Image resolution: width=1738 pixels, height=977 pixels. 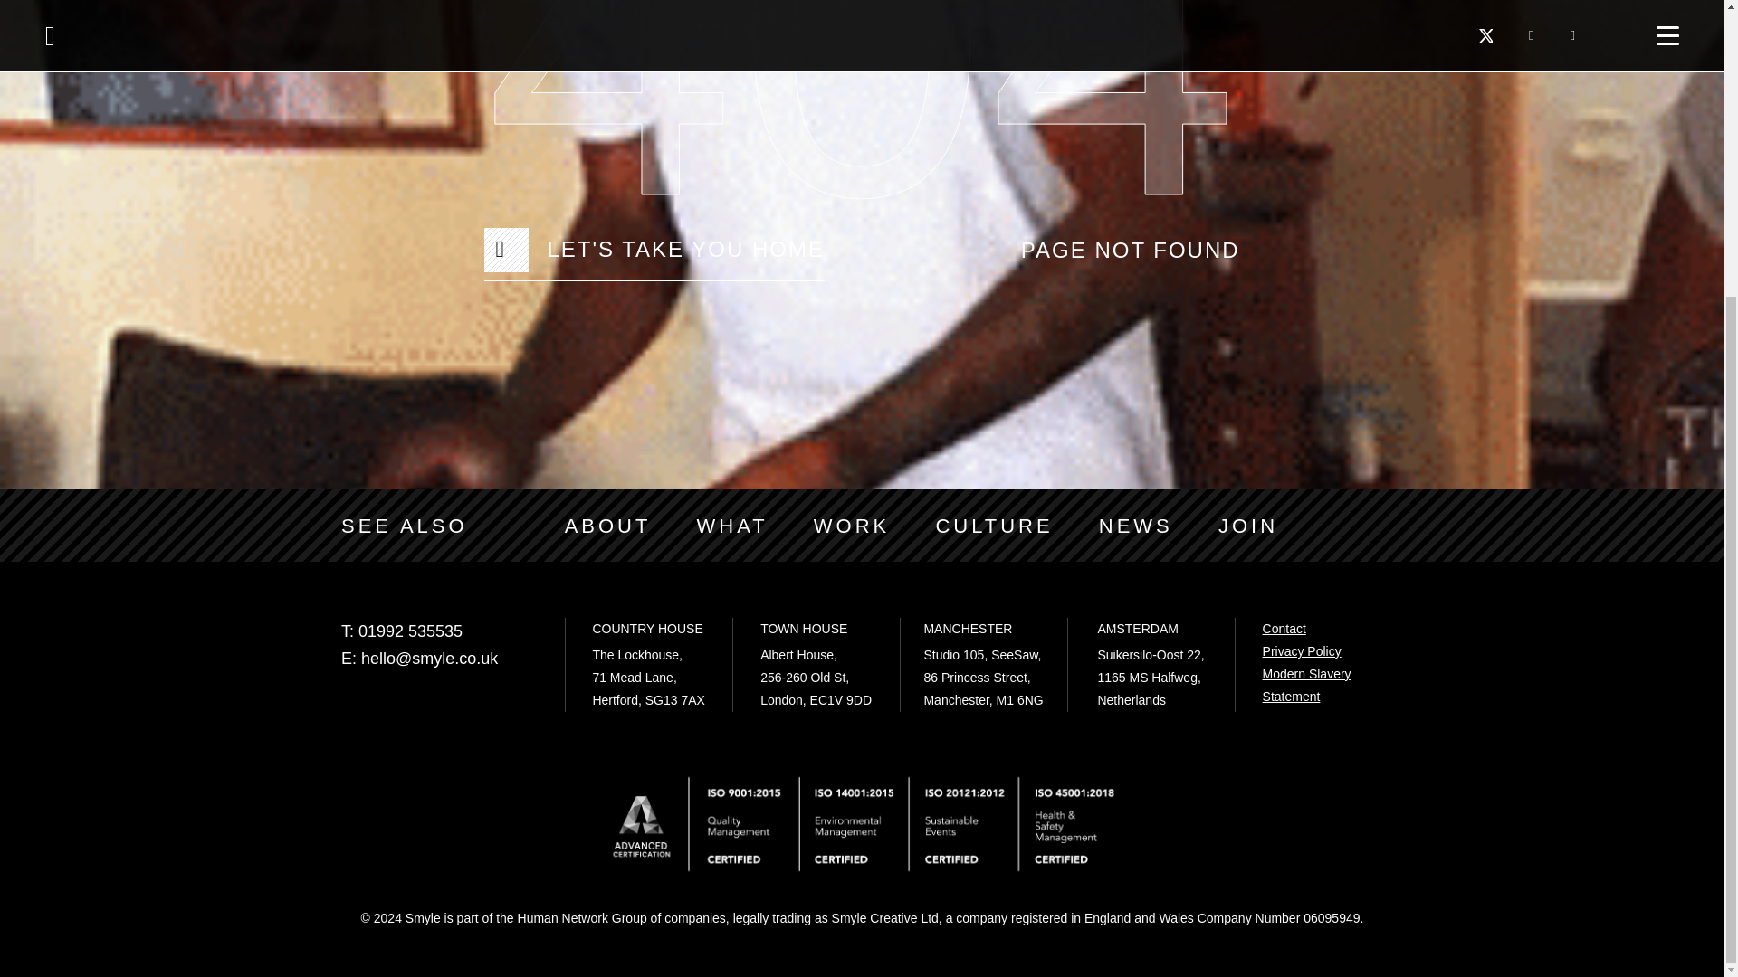 I want to click on call 01992 535535, so click(x=438, y=631).